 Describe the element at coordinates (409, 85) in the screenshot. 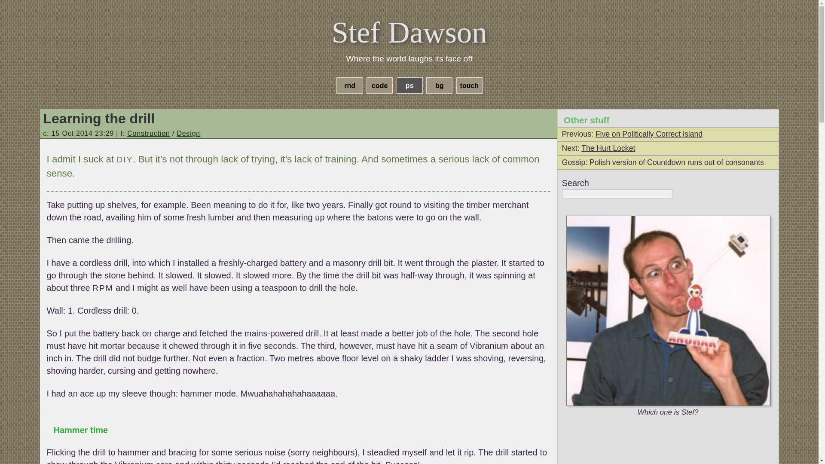

I see `ps` at that location.